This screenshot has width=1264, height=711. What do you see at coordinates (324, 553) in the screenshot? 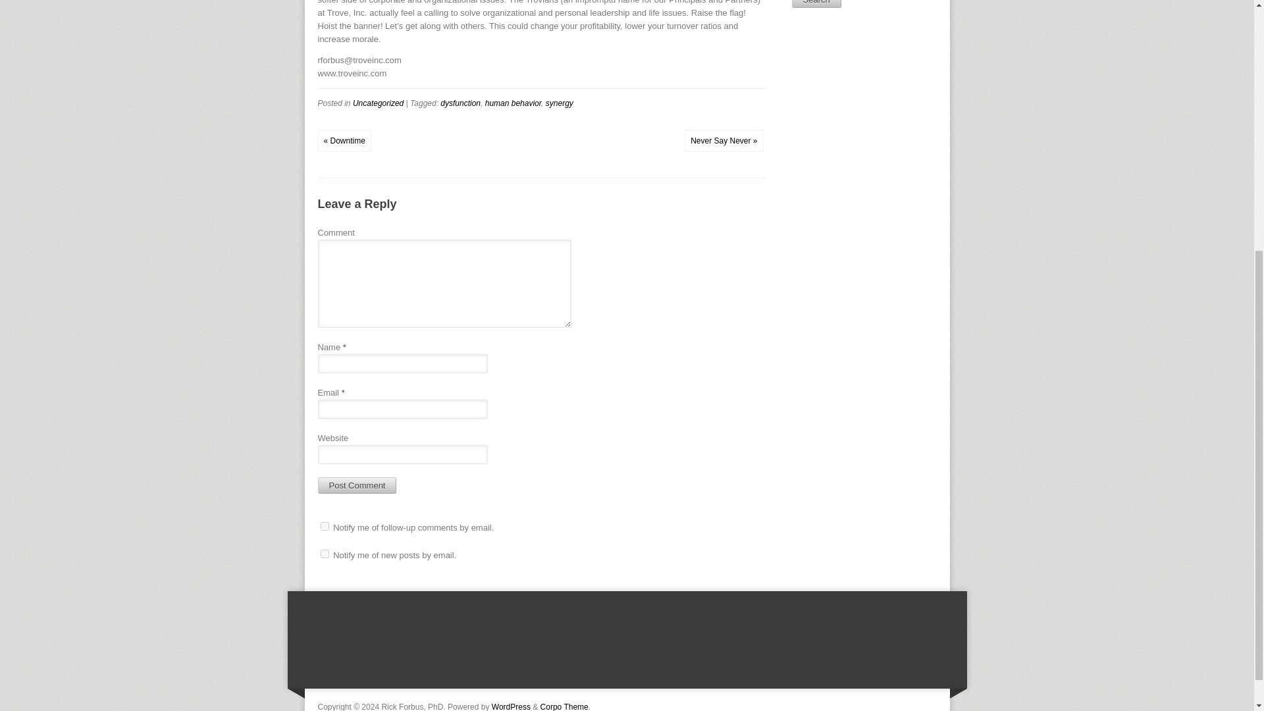
I see `subscribe` at bounding box center [324, 553].